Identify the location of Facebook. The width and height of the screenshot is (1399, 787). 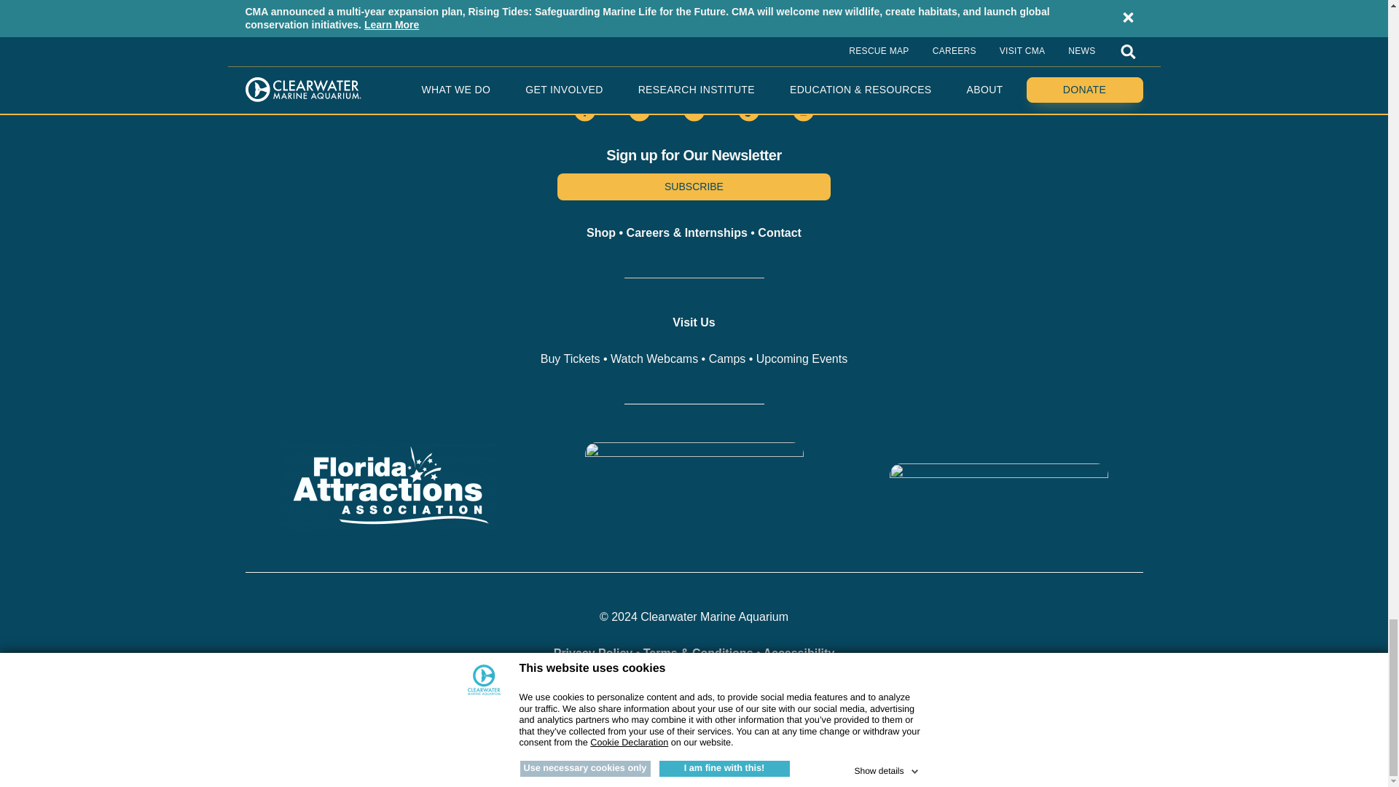
(584, 111).